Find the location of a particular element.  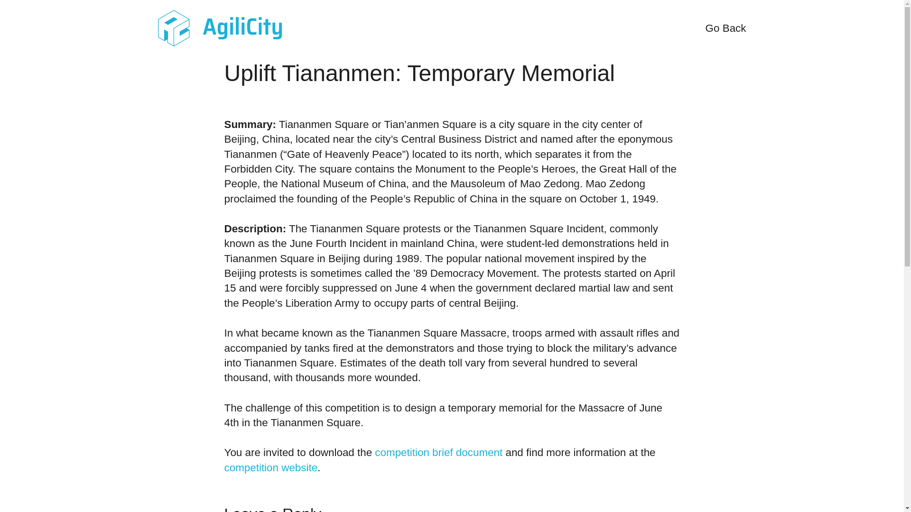

competition brief document is located at coordinates (438, 452).